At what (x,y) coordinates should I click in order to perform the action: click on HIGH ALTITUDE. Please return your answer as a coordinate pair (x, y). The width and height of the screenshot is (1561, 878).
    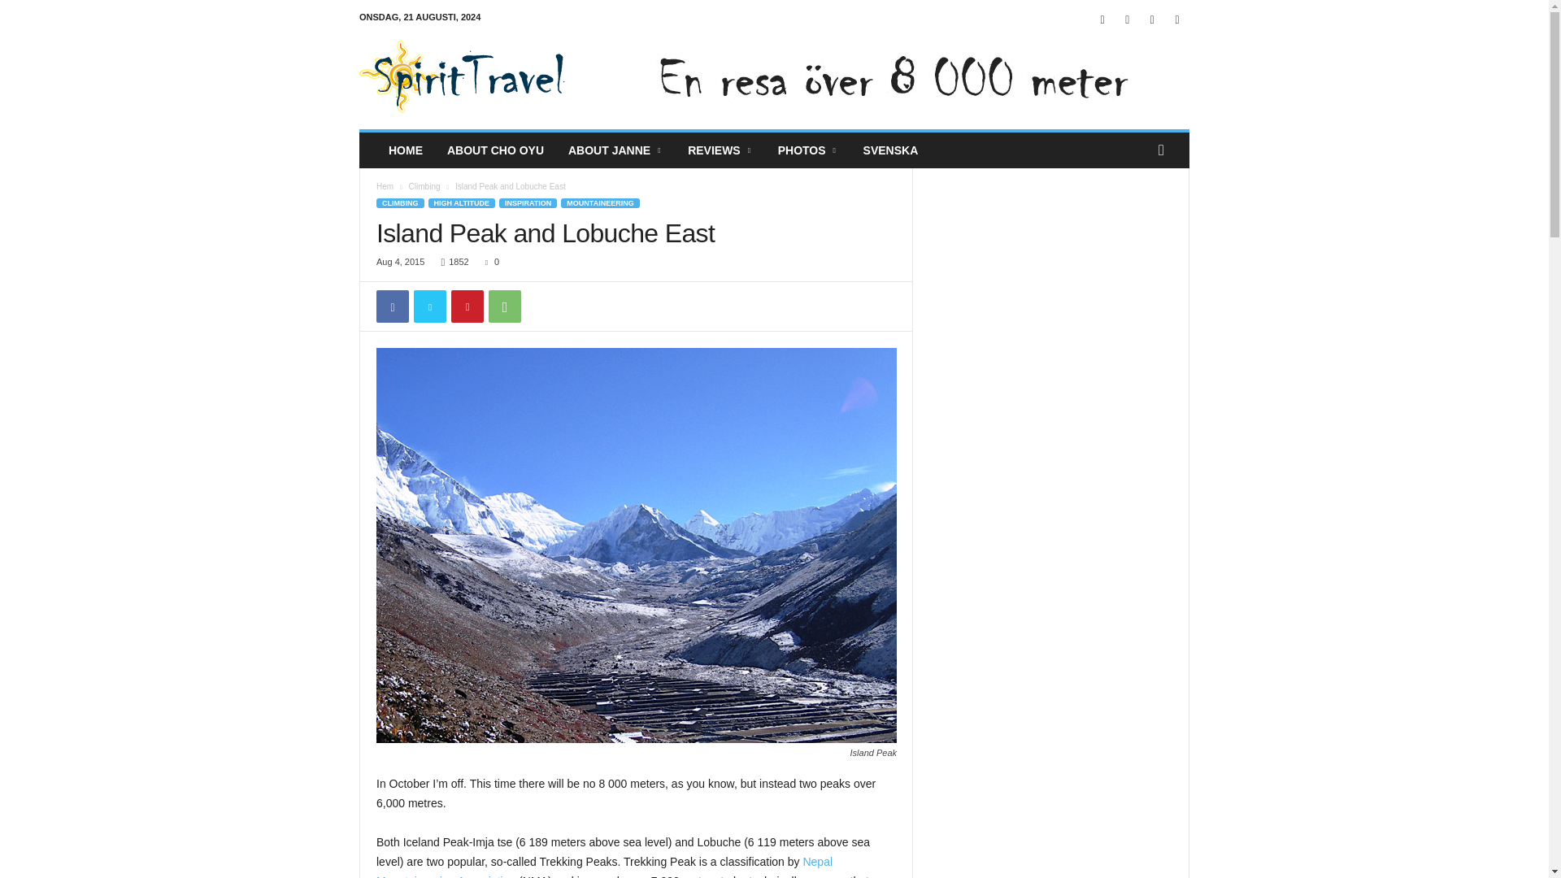
    Looking at the image, I should click on (461, 203).